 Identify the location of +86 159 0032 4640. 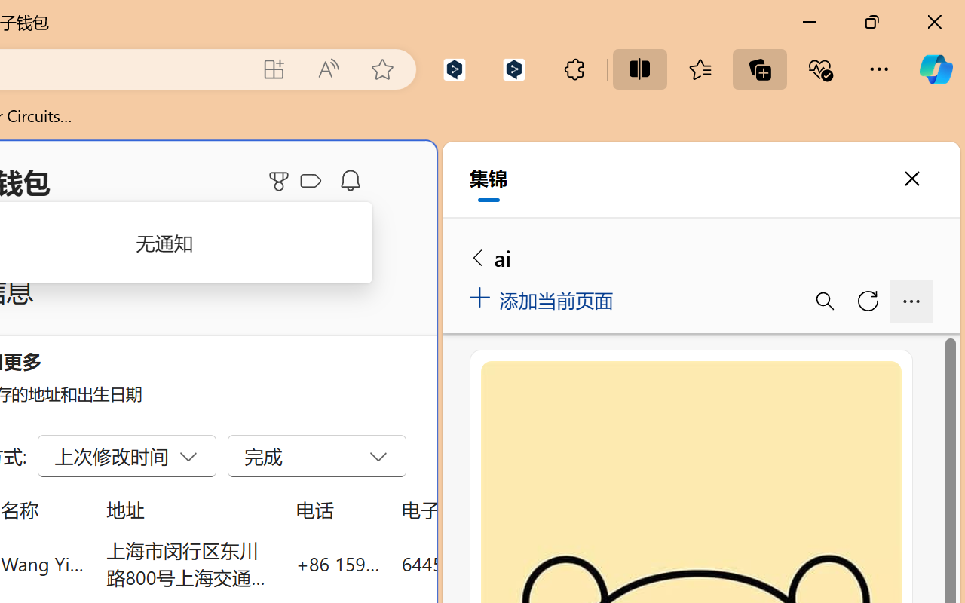
(338, 564).